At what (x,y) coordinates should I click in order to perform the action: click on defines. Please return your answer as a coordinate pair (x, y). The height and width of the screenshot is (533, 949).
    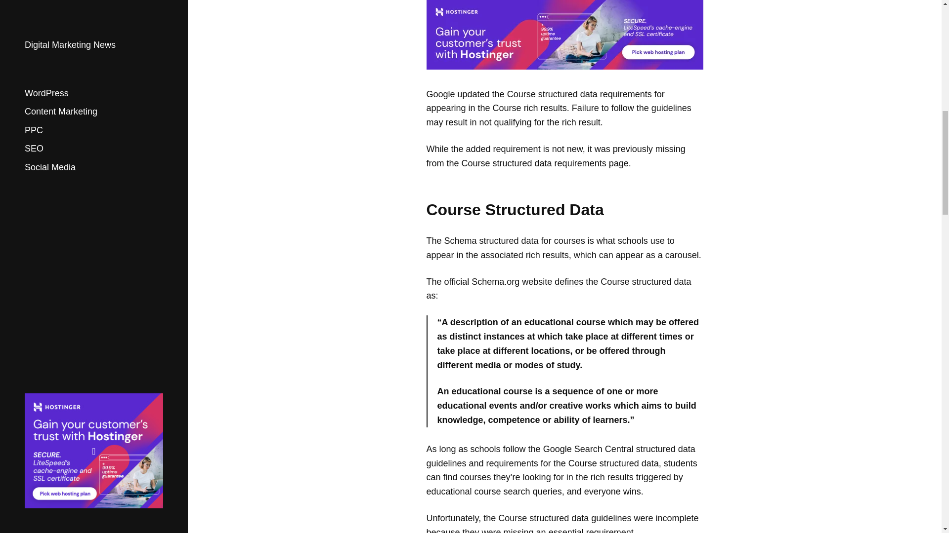
    Looking at the image, I should click on (568, 282).